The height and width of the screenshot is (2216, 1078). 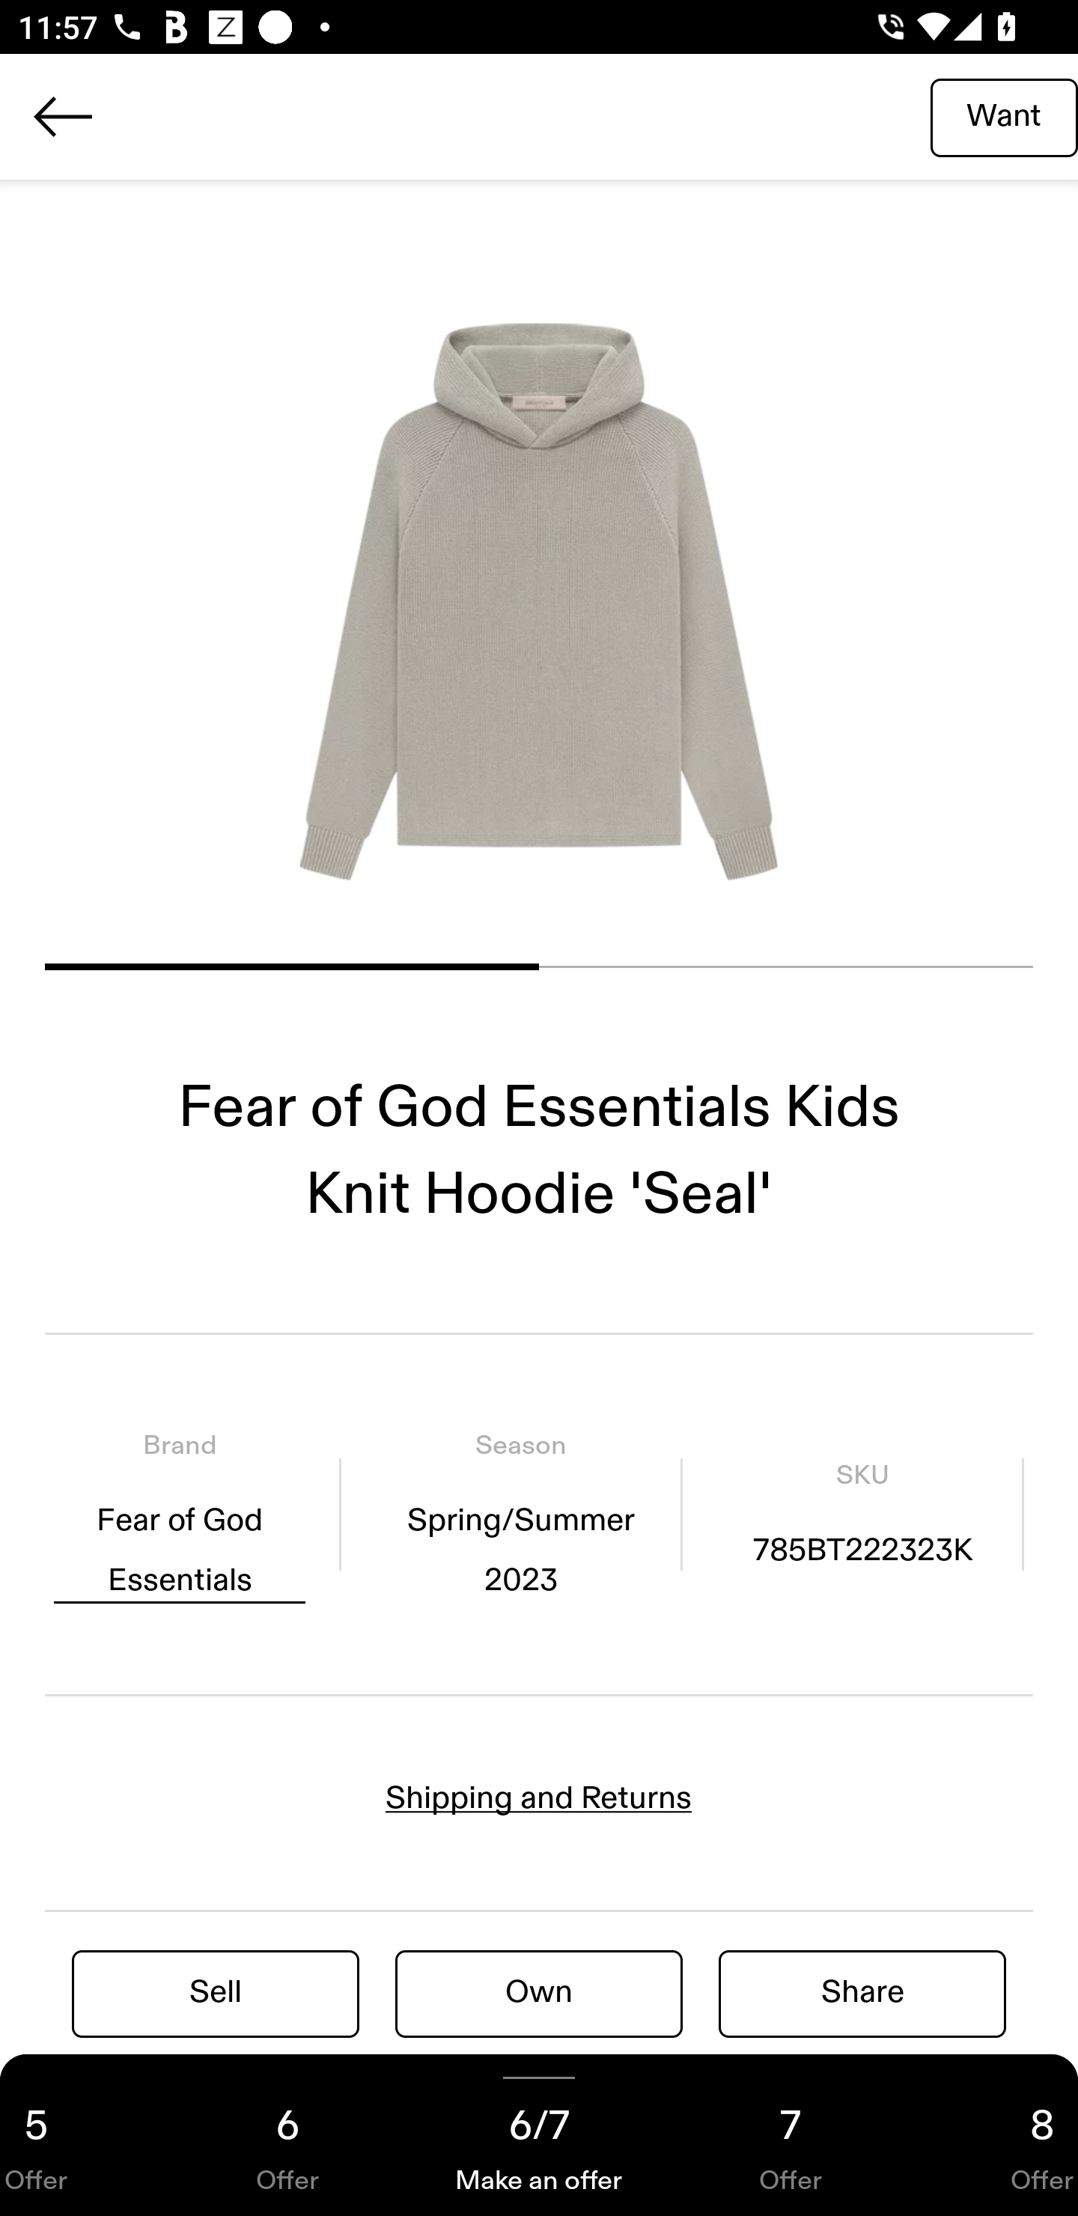 What do you see at coordinates (180, 1513) in the screenshot?
I see `Brand Fear of God Essentials` at bounding box center [180, 1513].